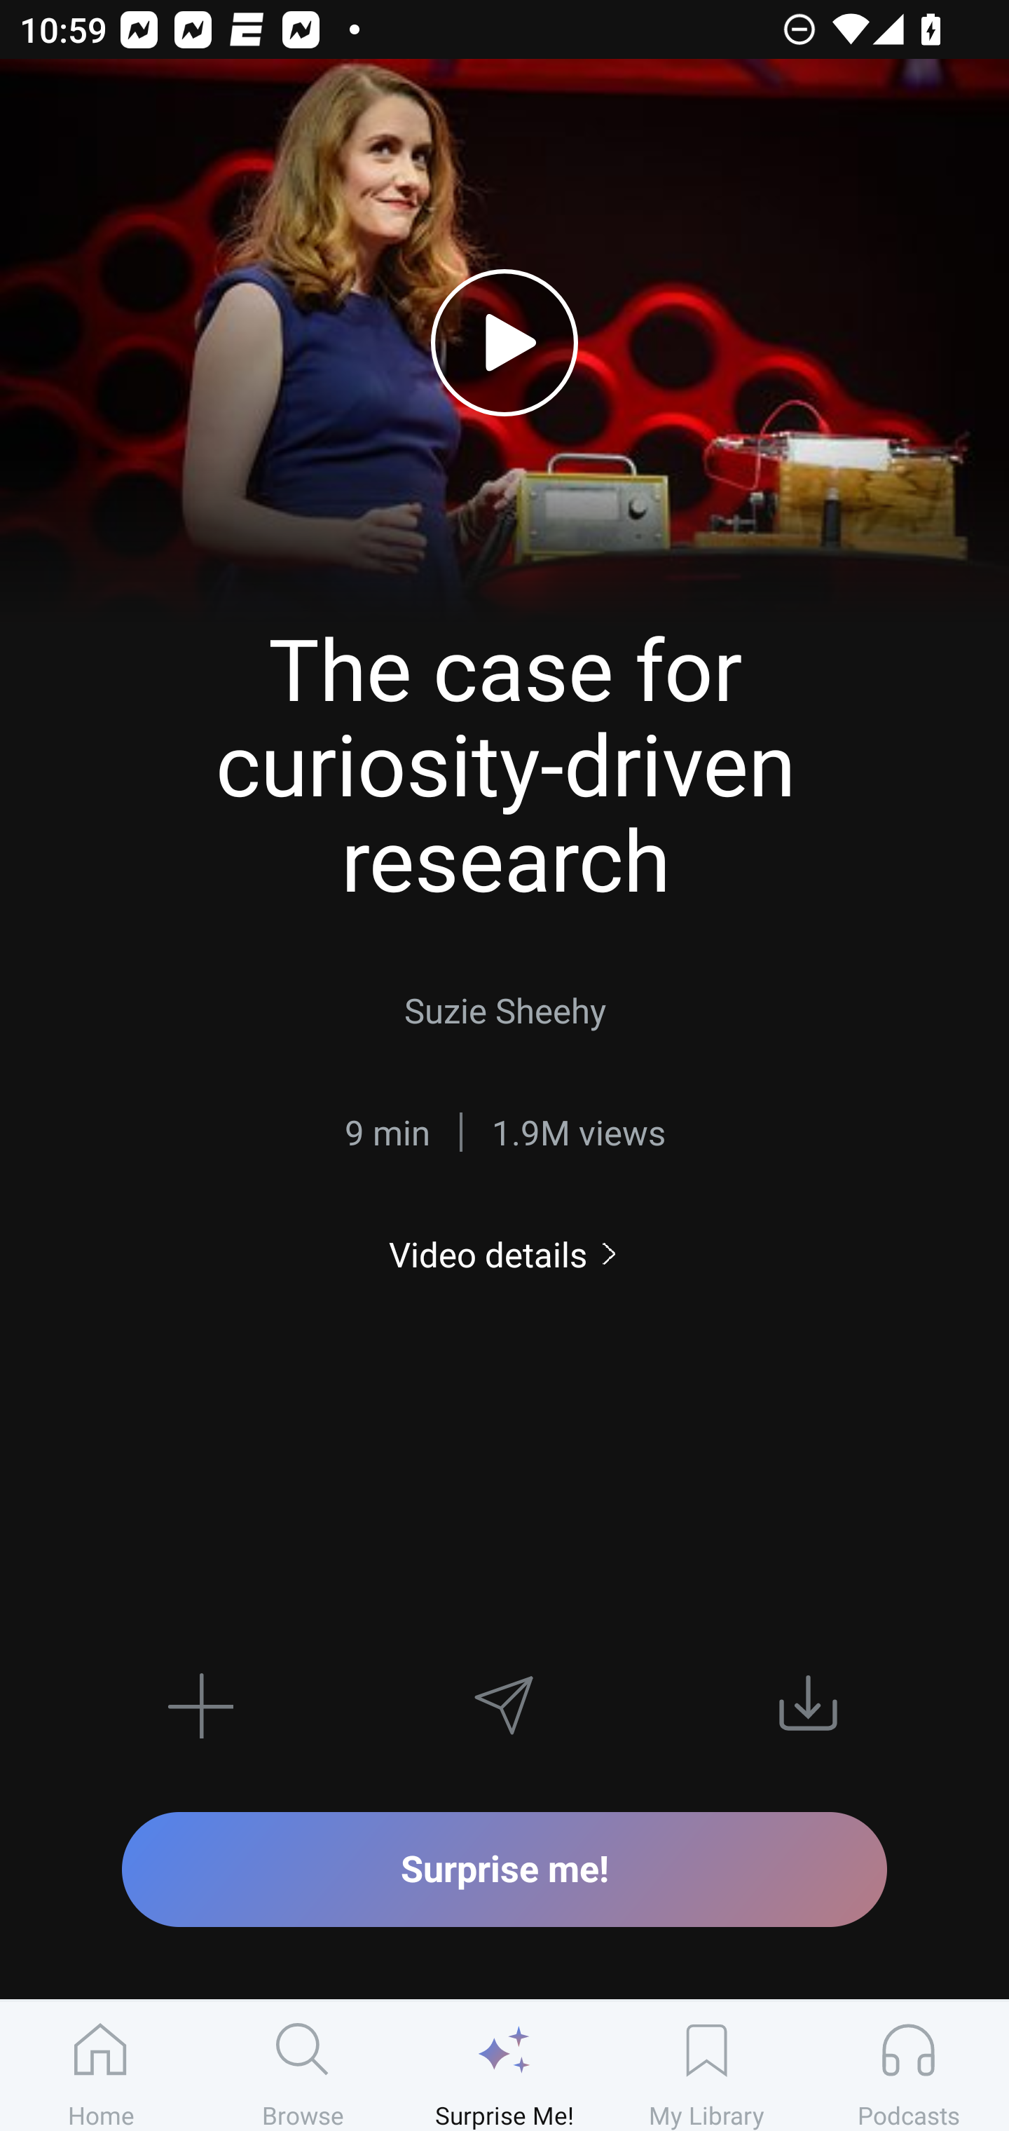 The width and height of the screenshot is (1009, 2131). I want to click on Home, so click(101, 2066).